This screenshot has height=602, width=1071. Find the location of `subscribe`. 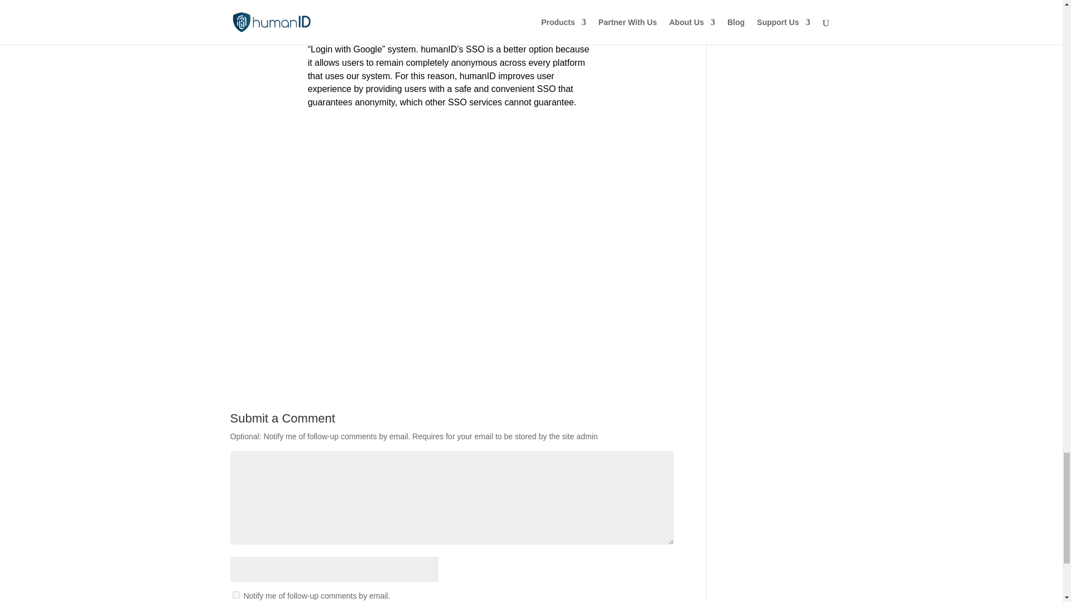

subscribe is located at coordinates (235, 594).